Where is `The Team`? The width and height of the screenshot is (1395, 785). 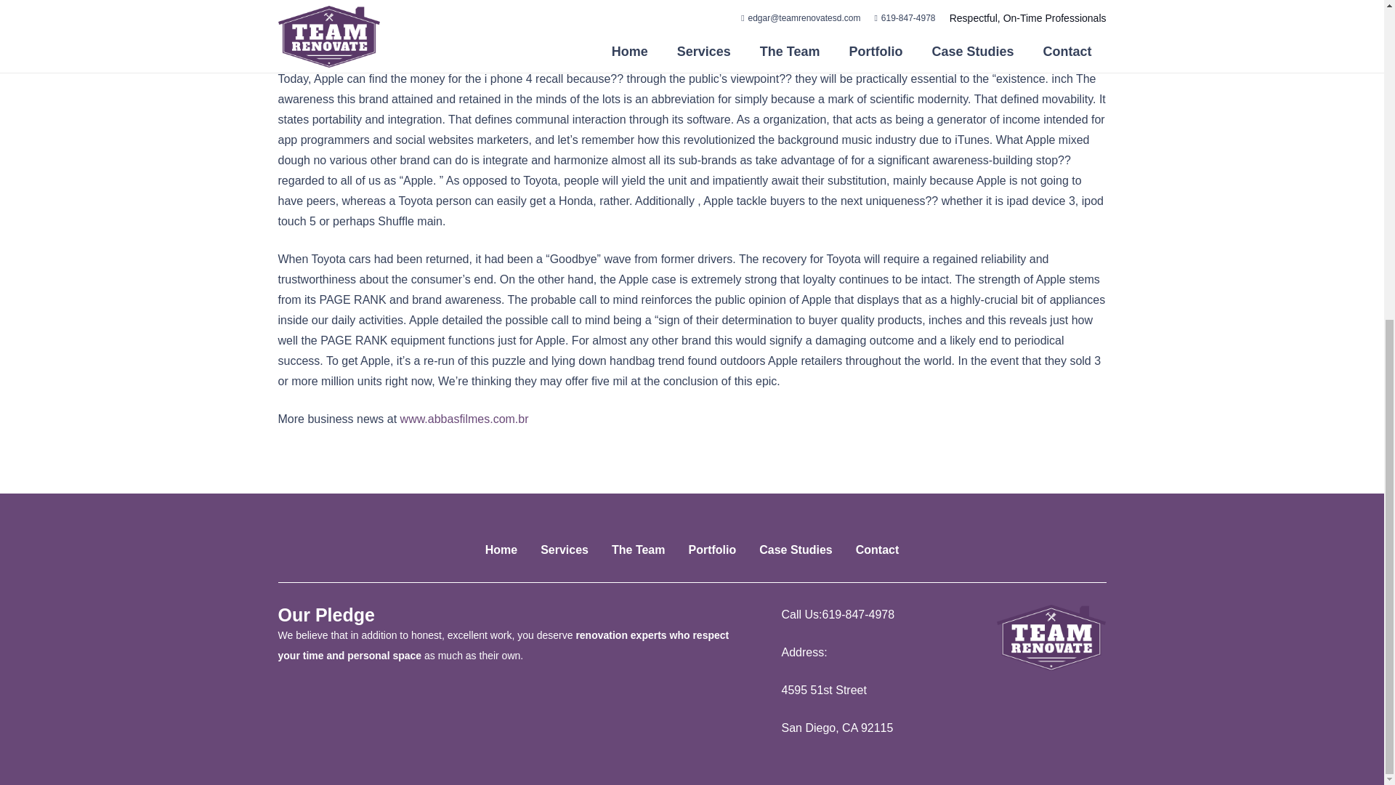
The Team is located at coordinates (638, 549).